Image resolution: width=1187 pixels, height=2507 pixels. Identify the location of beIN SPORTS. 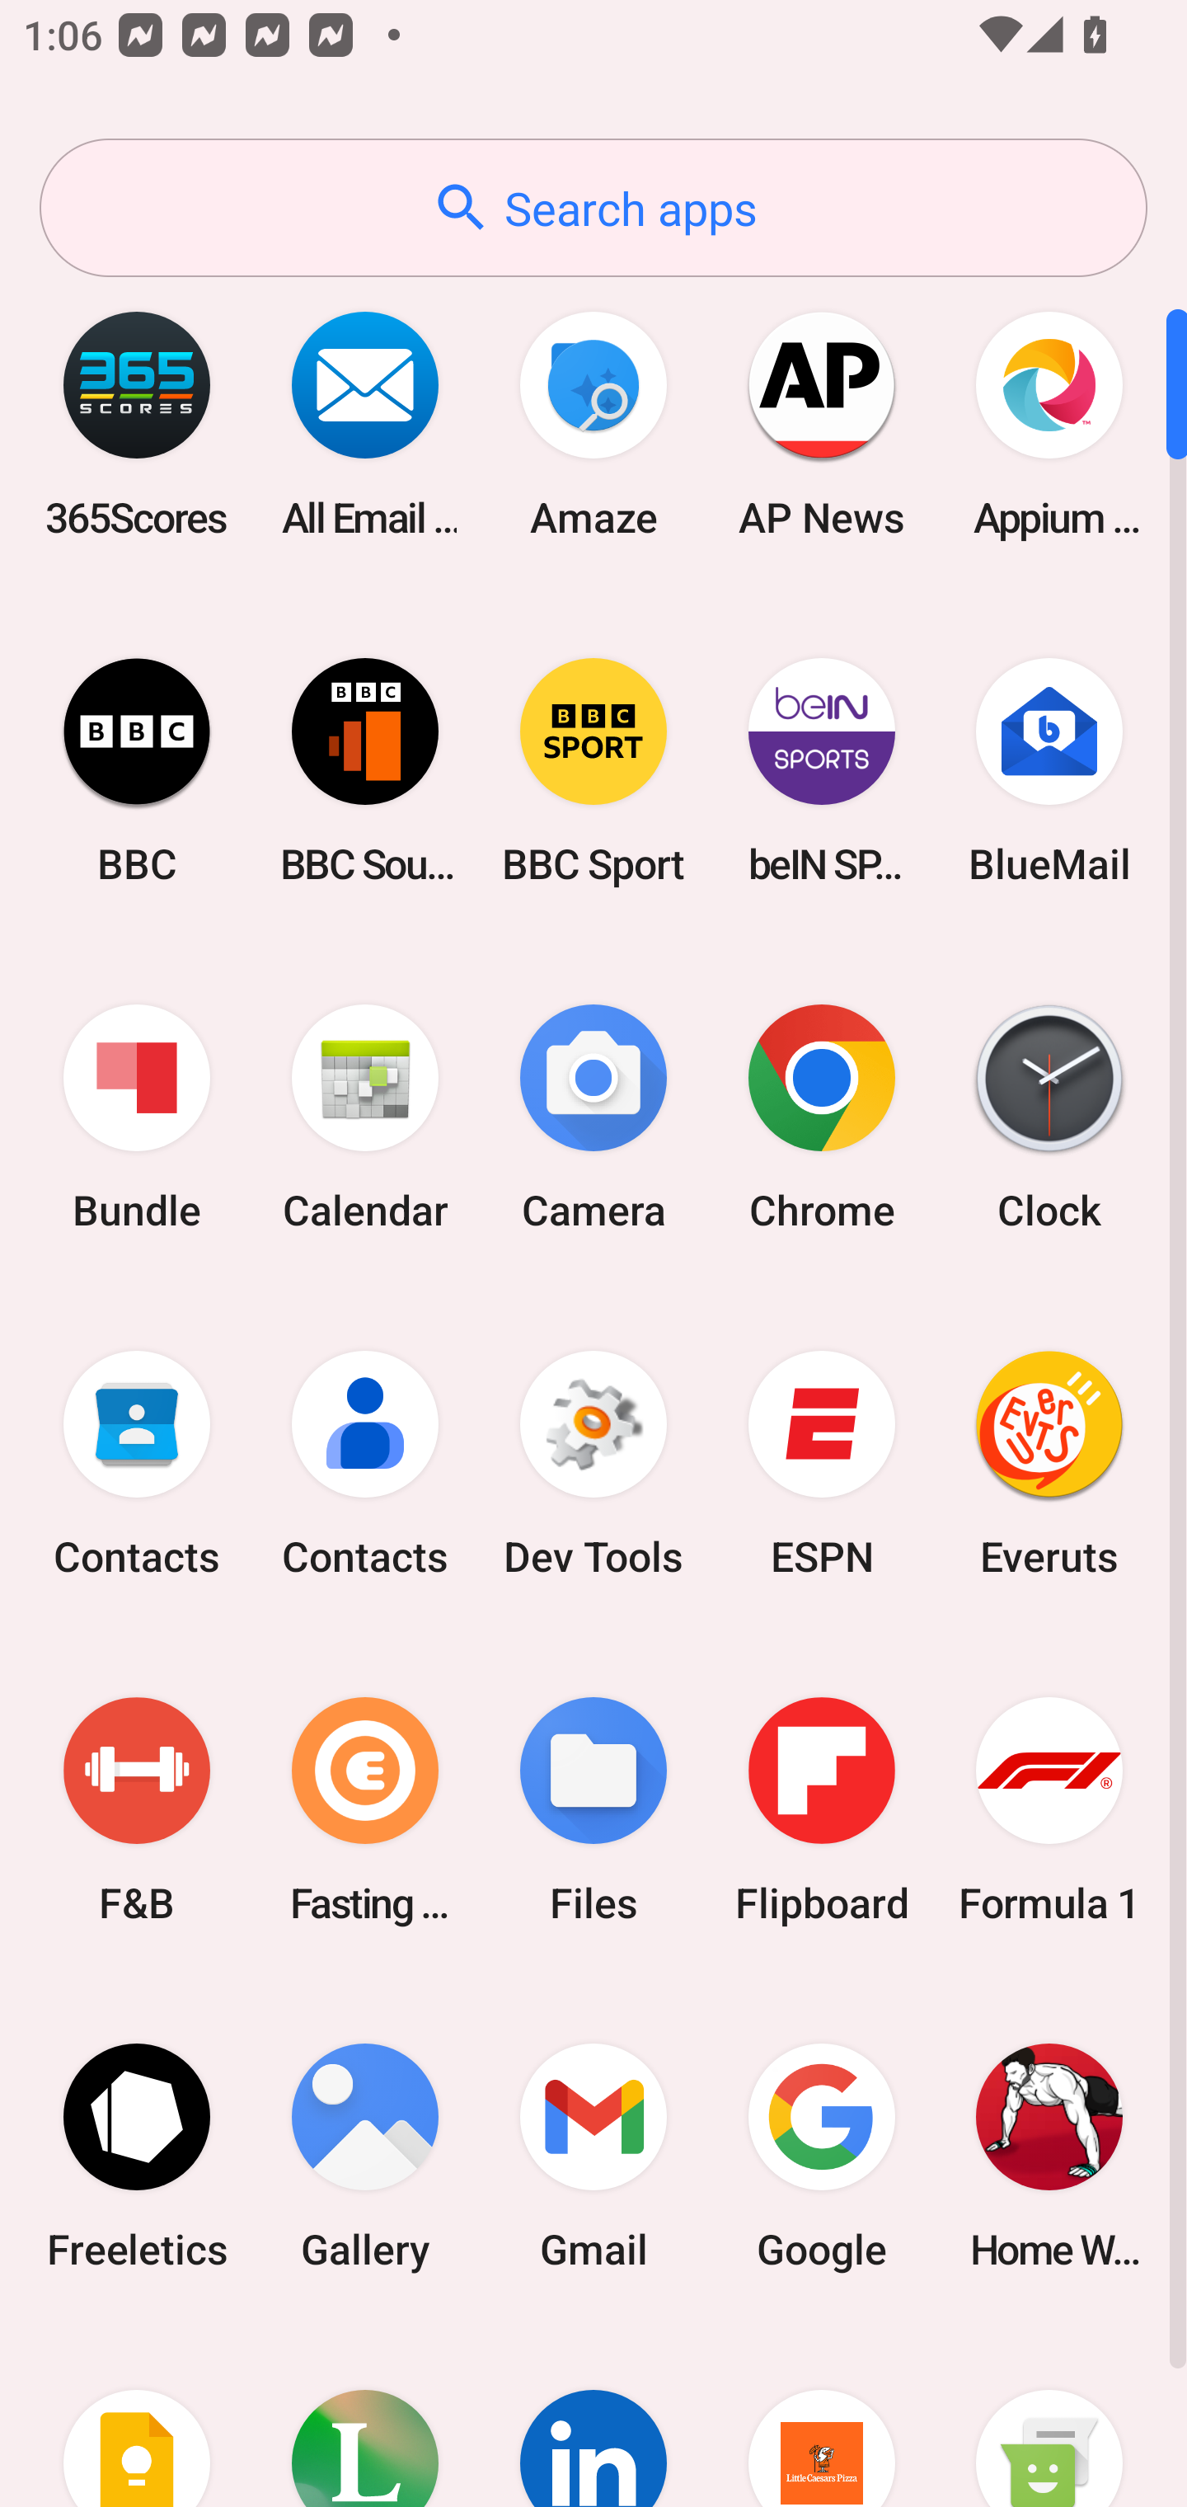
(821, 770).